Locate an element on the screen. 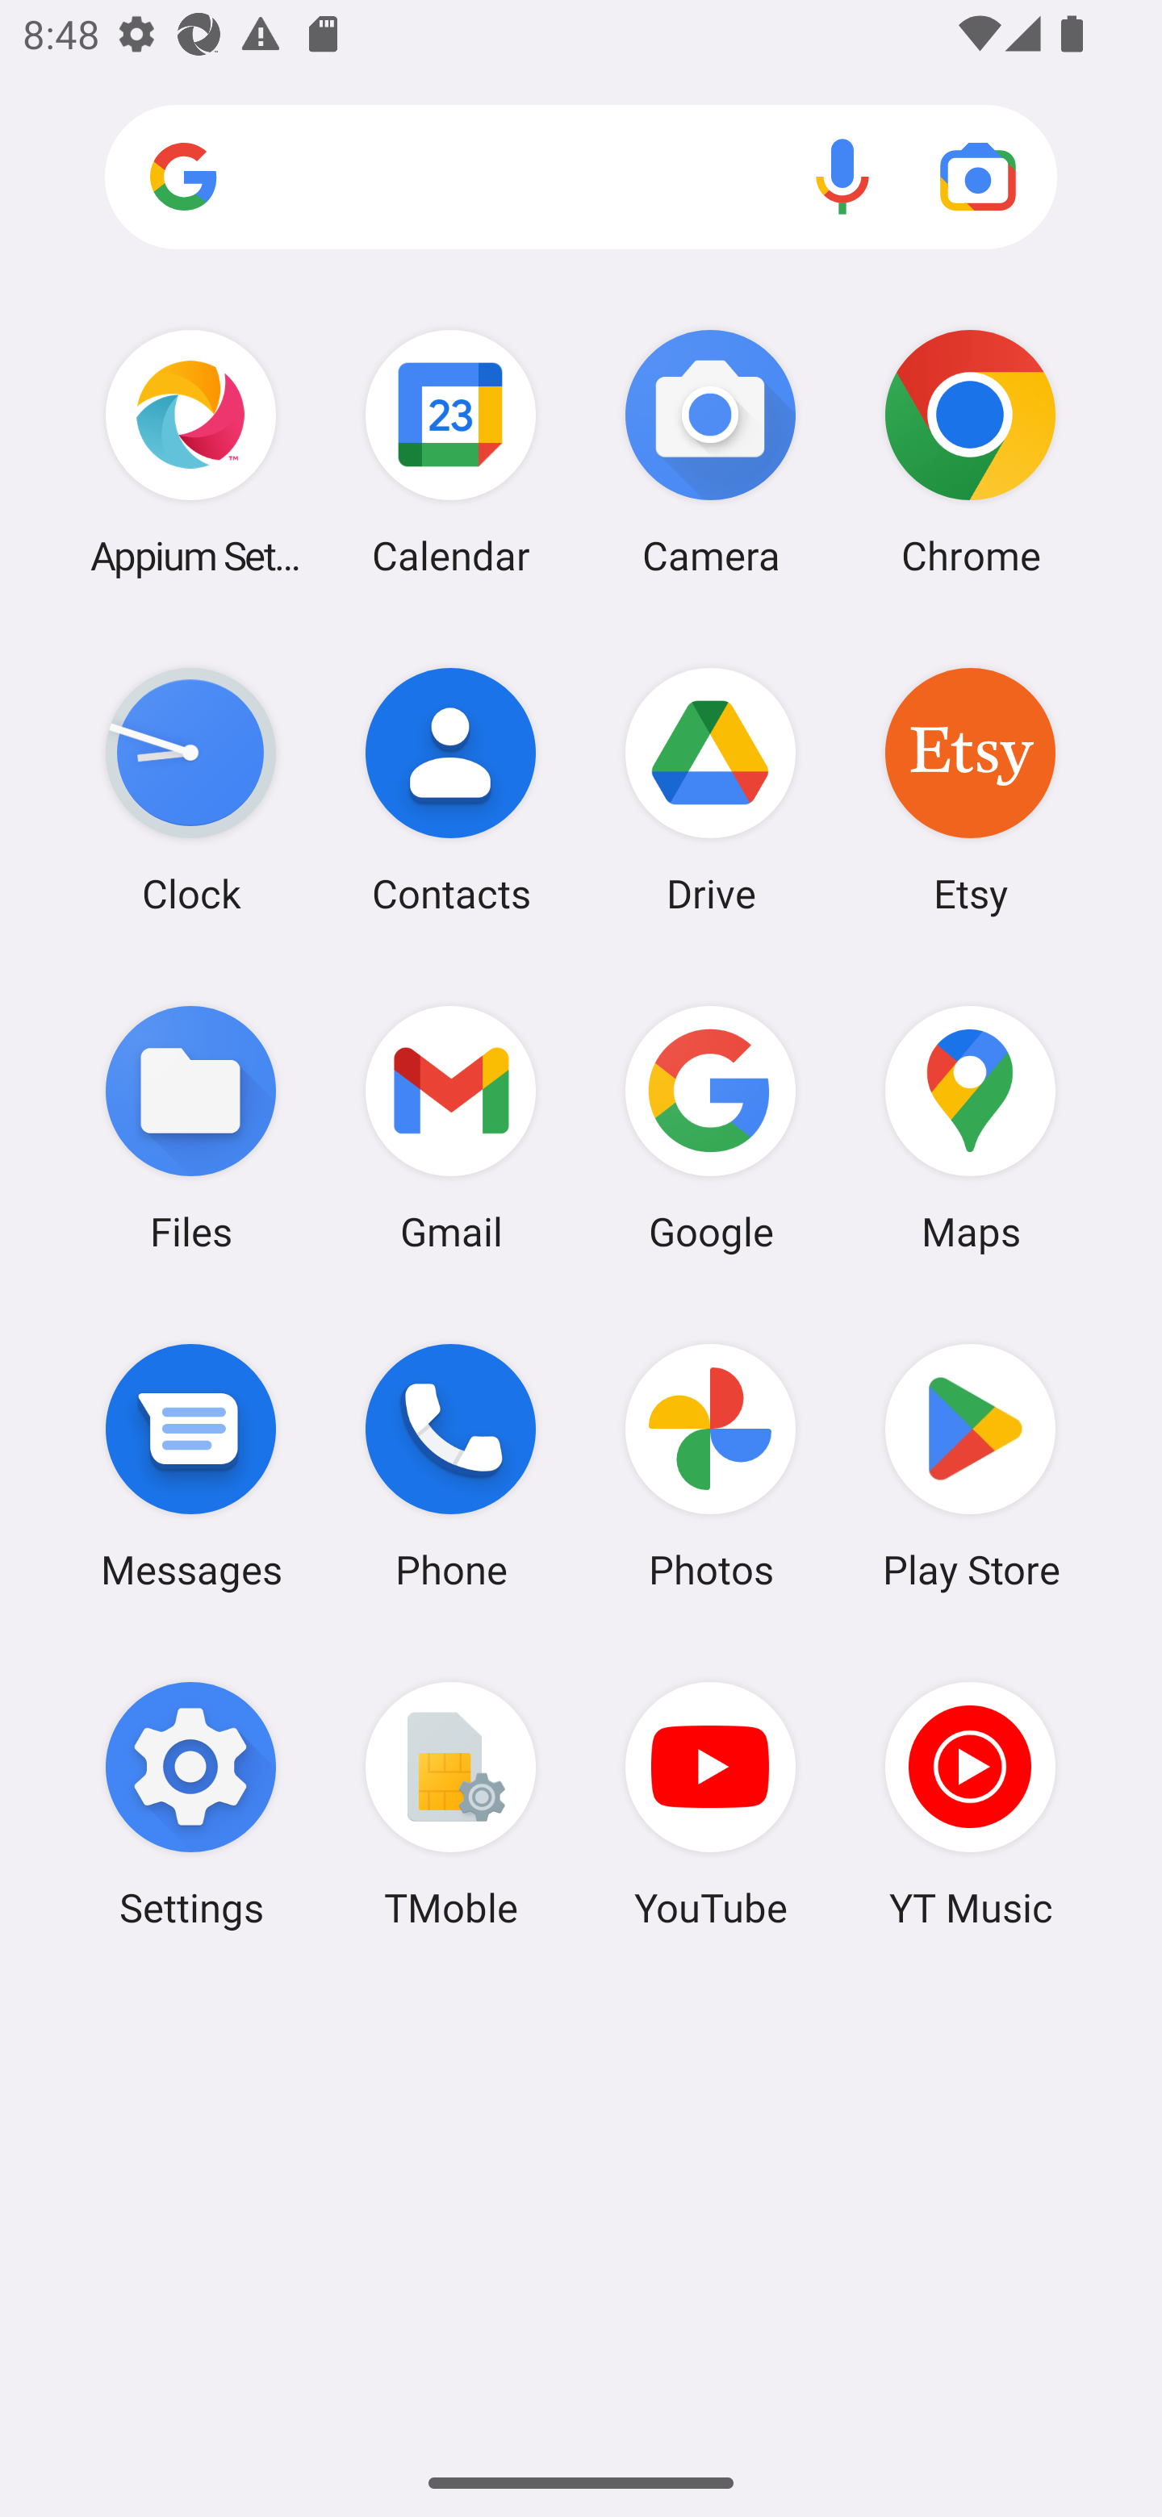  TMoble is located at coordinates (450, 1805).